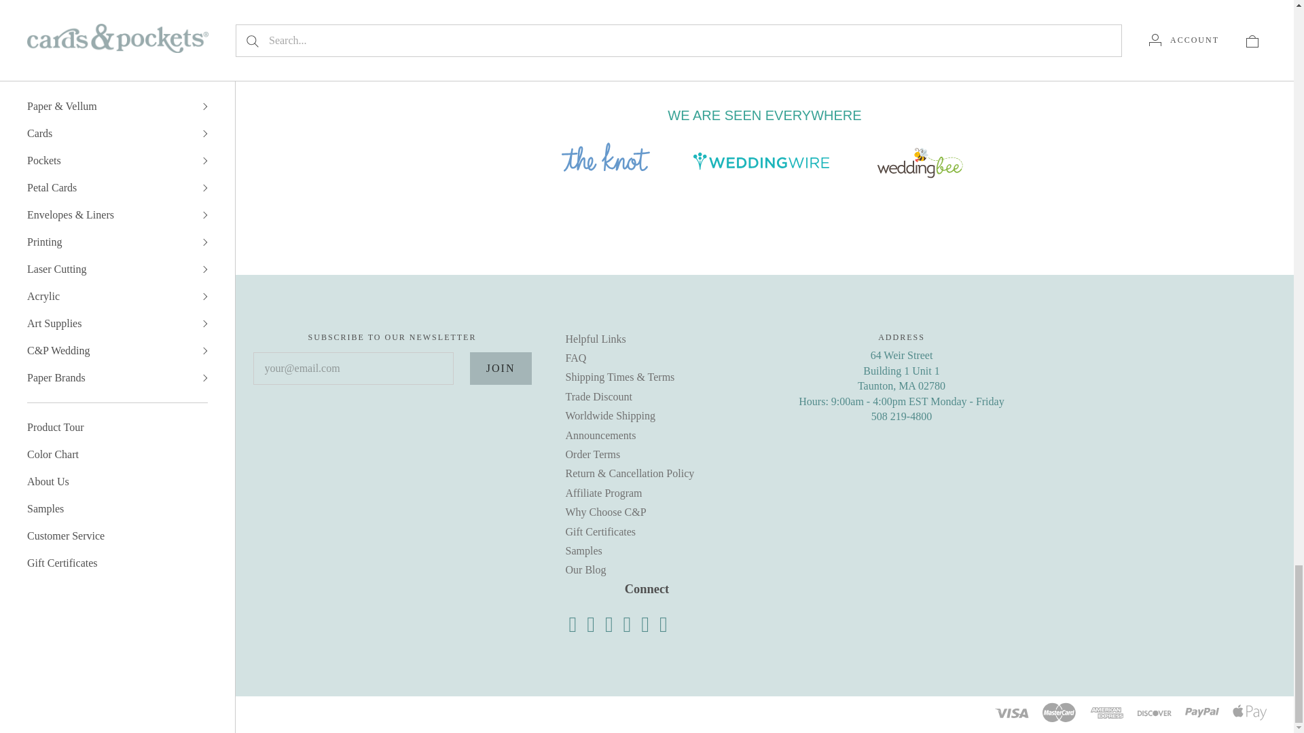  What do you see at coordinates (501, 369) in the screenshot?
I see `Join` at bounding box center [501, 369].